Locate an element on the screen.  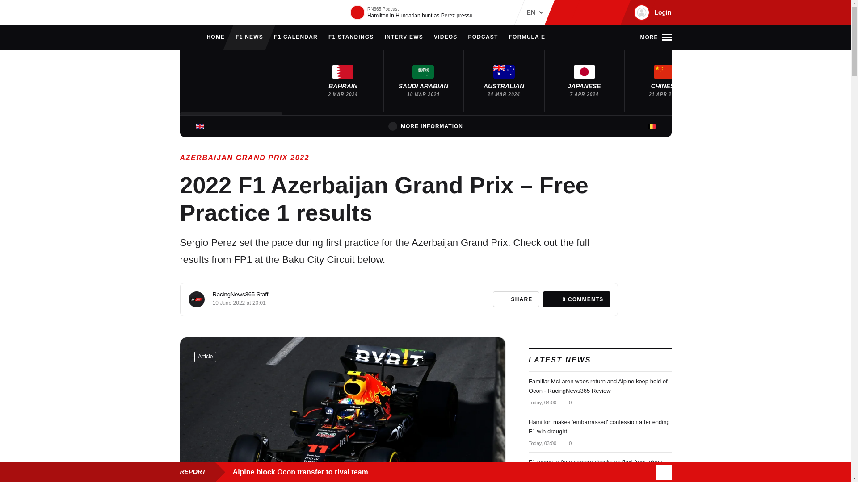
Login is located at coordinates (651, 12).